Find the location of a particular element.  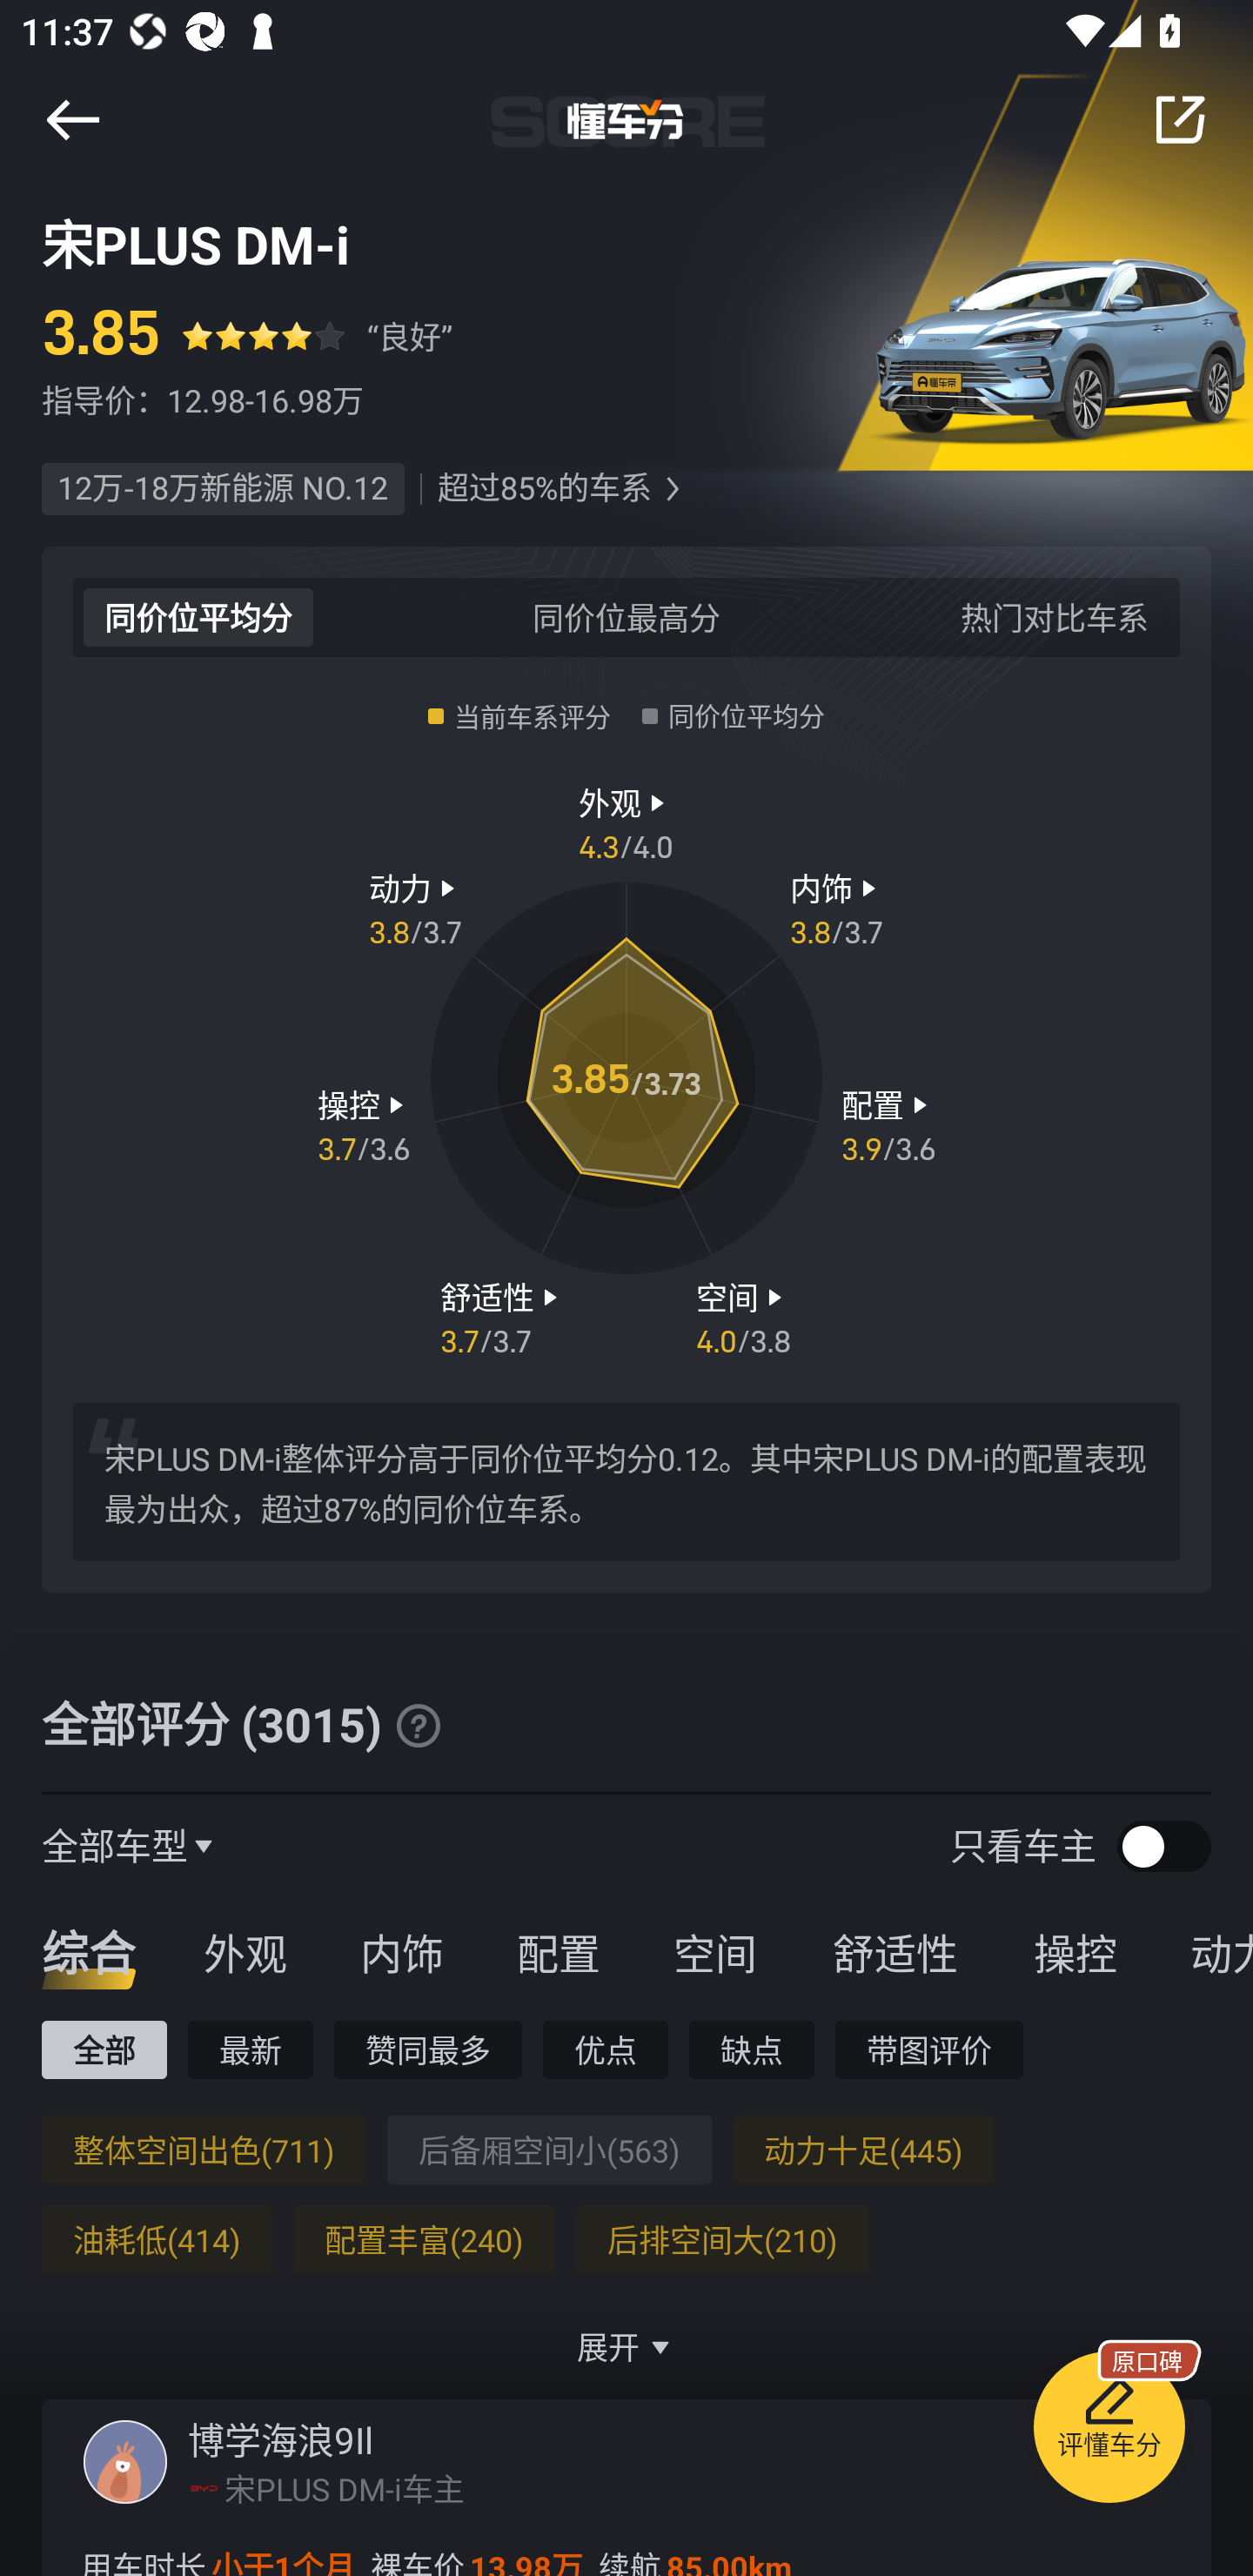

配置  3.9 / 3.6 is located at coordinates (888, 1125).